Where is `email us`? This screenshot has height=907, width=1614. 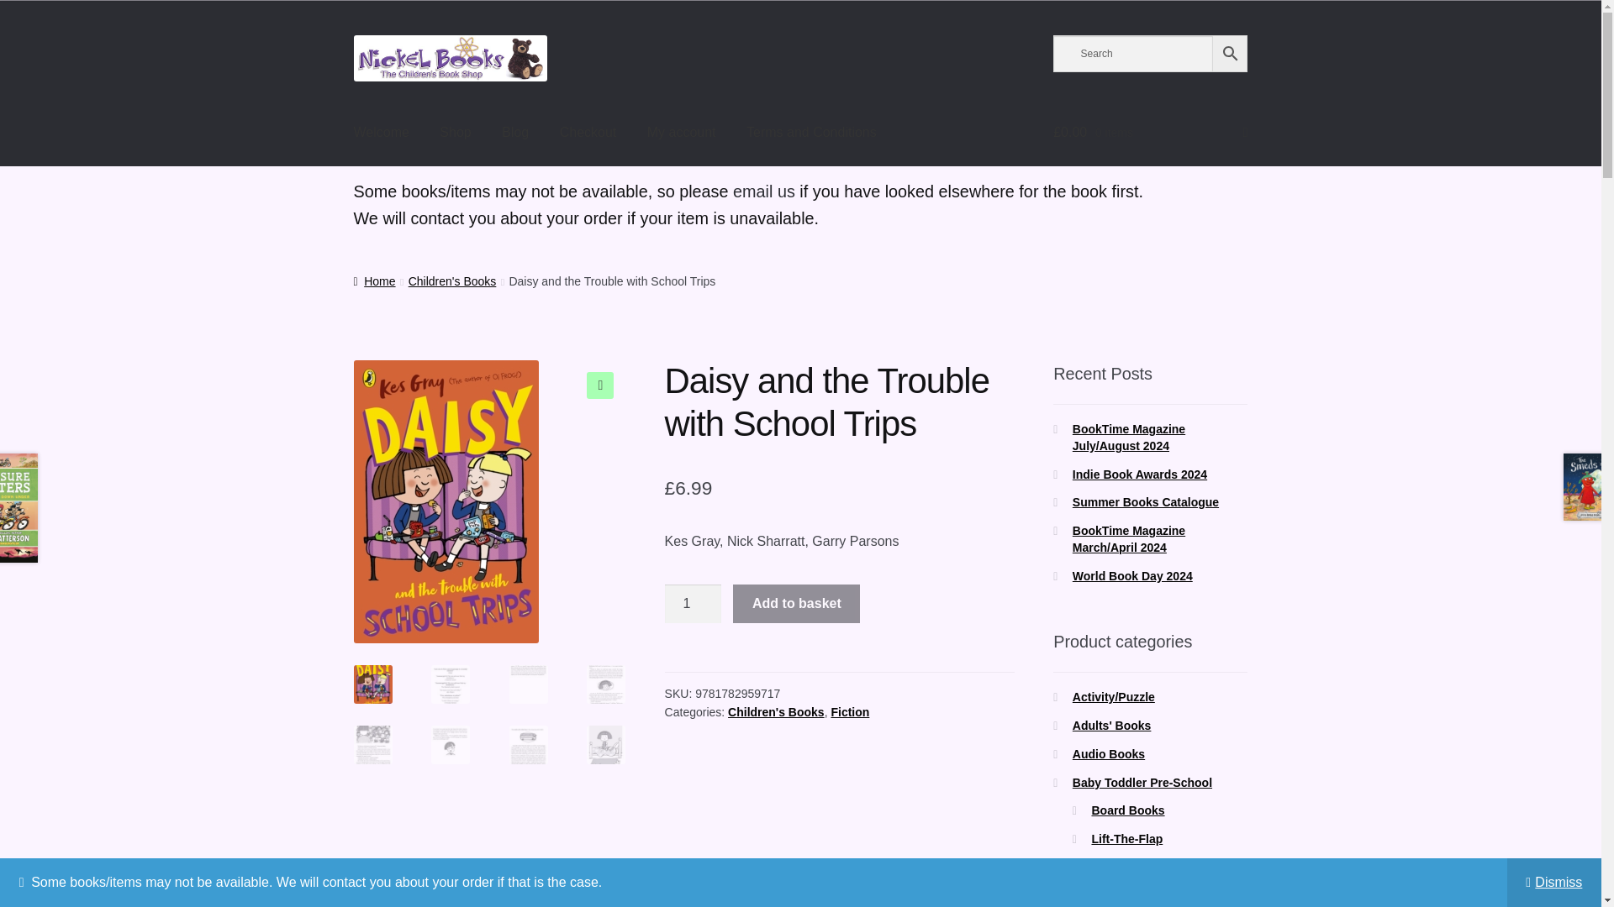 email us is located at coordinates (763, 191).